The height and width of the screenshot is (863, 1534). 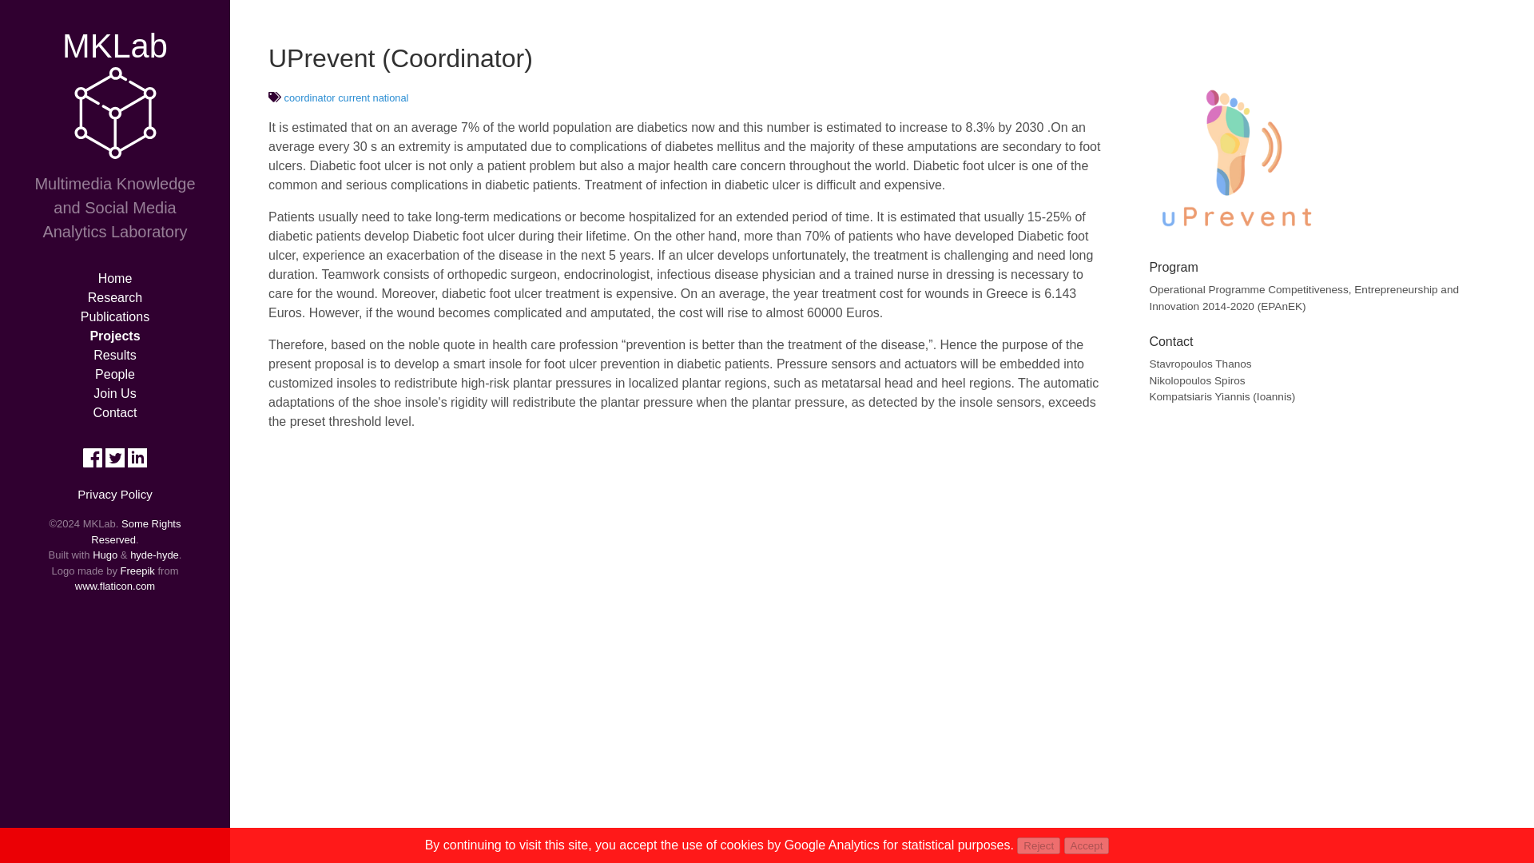 What do you see at coordinates (115, 393) in the screenshot?
I see `Join Us` at bounding box center [115, 393].